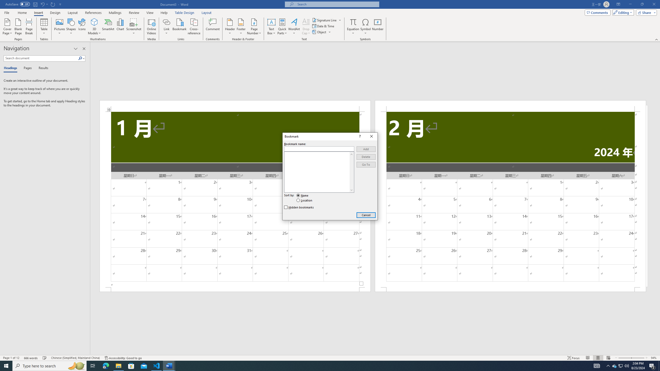  Describe the element at coordinates (93, 13) in the screenshot. I see `References` at that location.